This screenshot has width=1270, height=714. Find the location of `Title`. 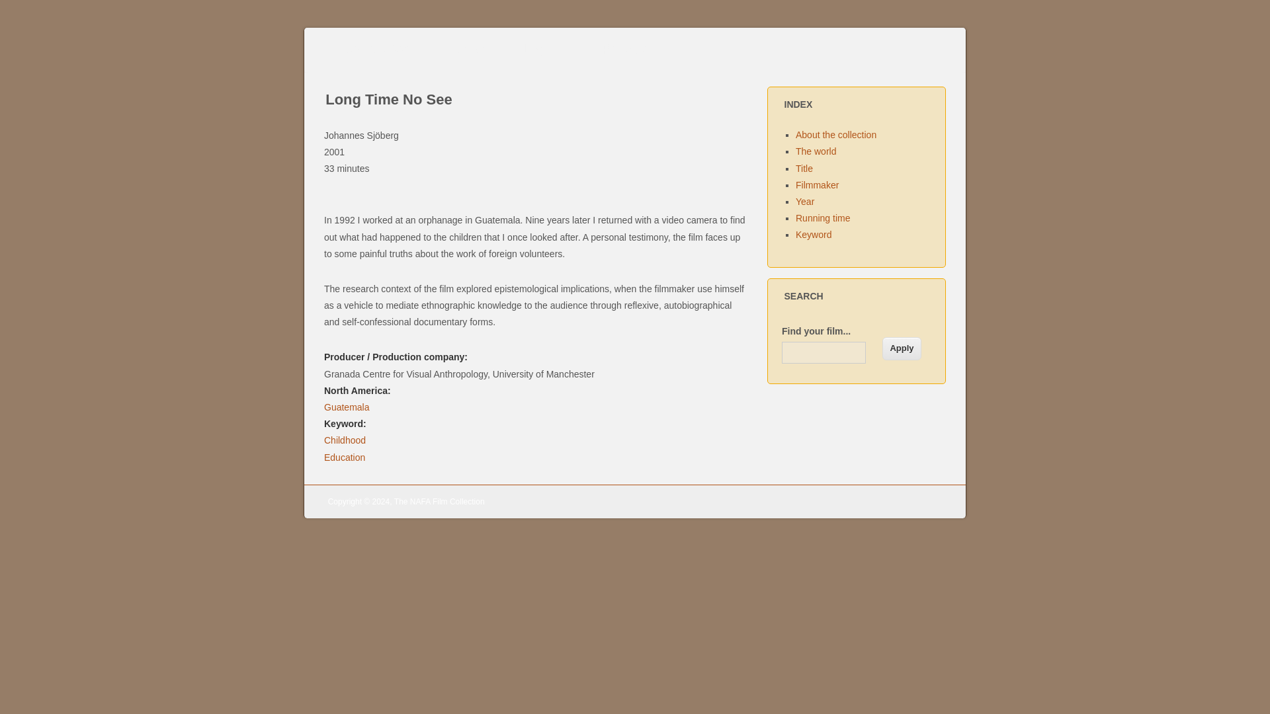

Title is located at coordinates (804, 169).